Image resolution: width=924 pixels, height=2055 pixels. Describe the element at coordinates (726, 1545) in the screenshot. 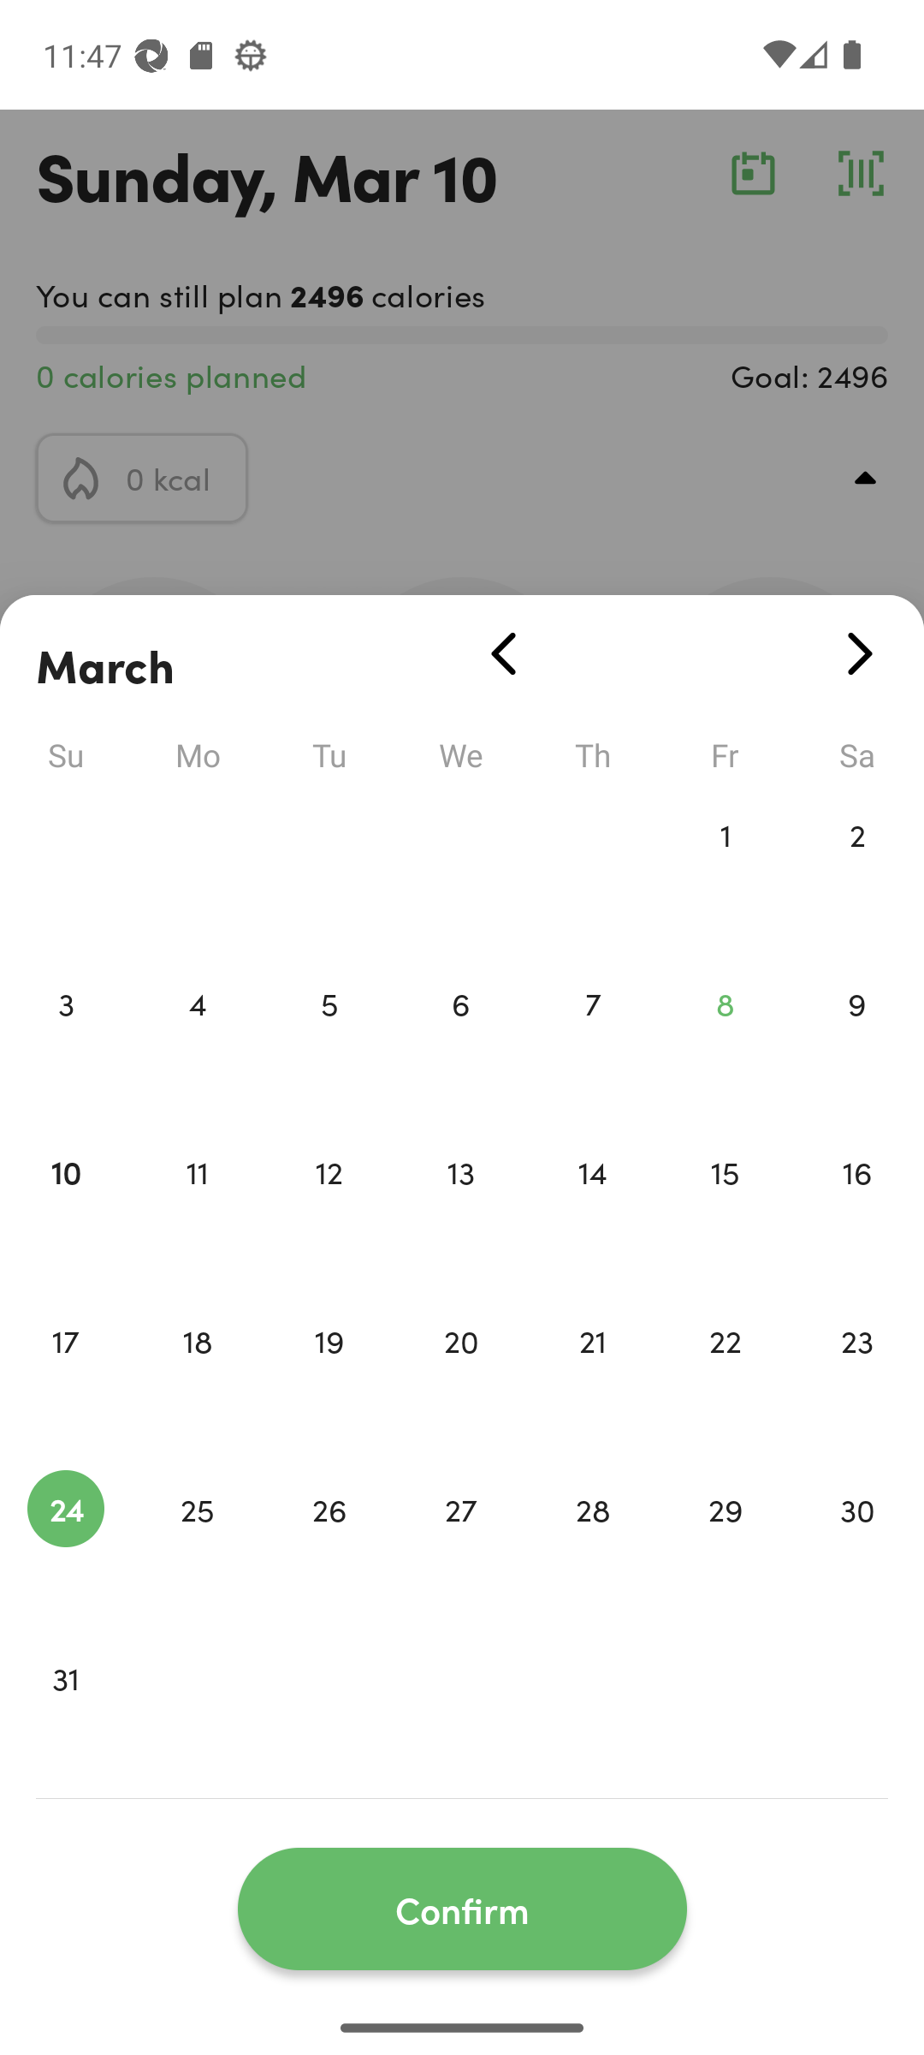

I see `29` at that location.